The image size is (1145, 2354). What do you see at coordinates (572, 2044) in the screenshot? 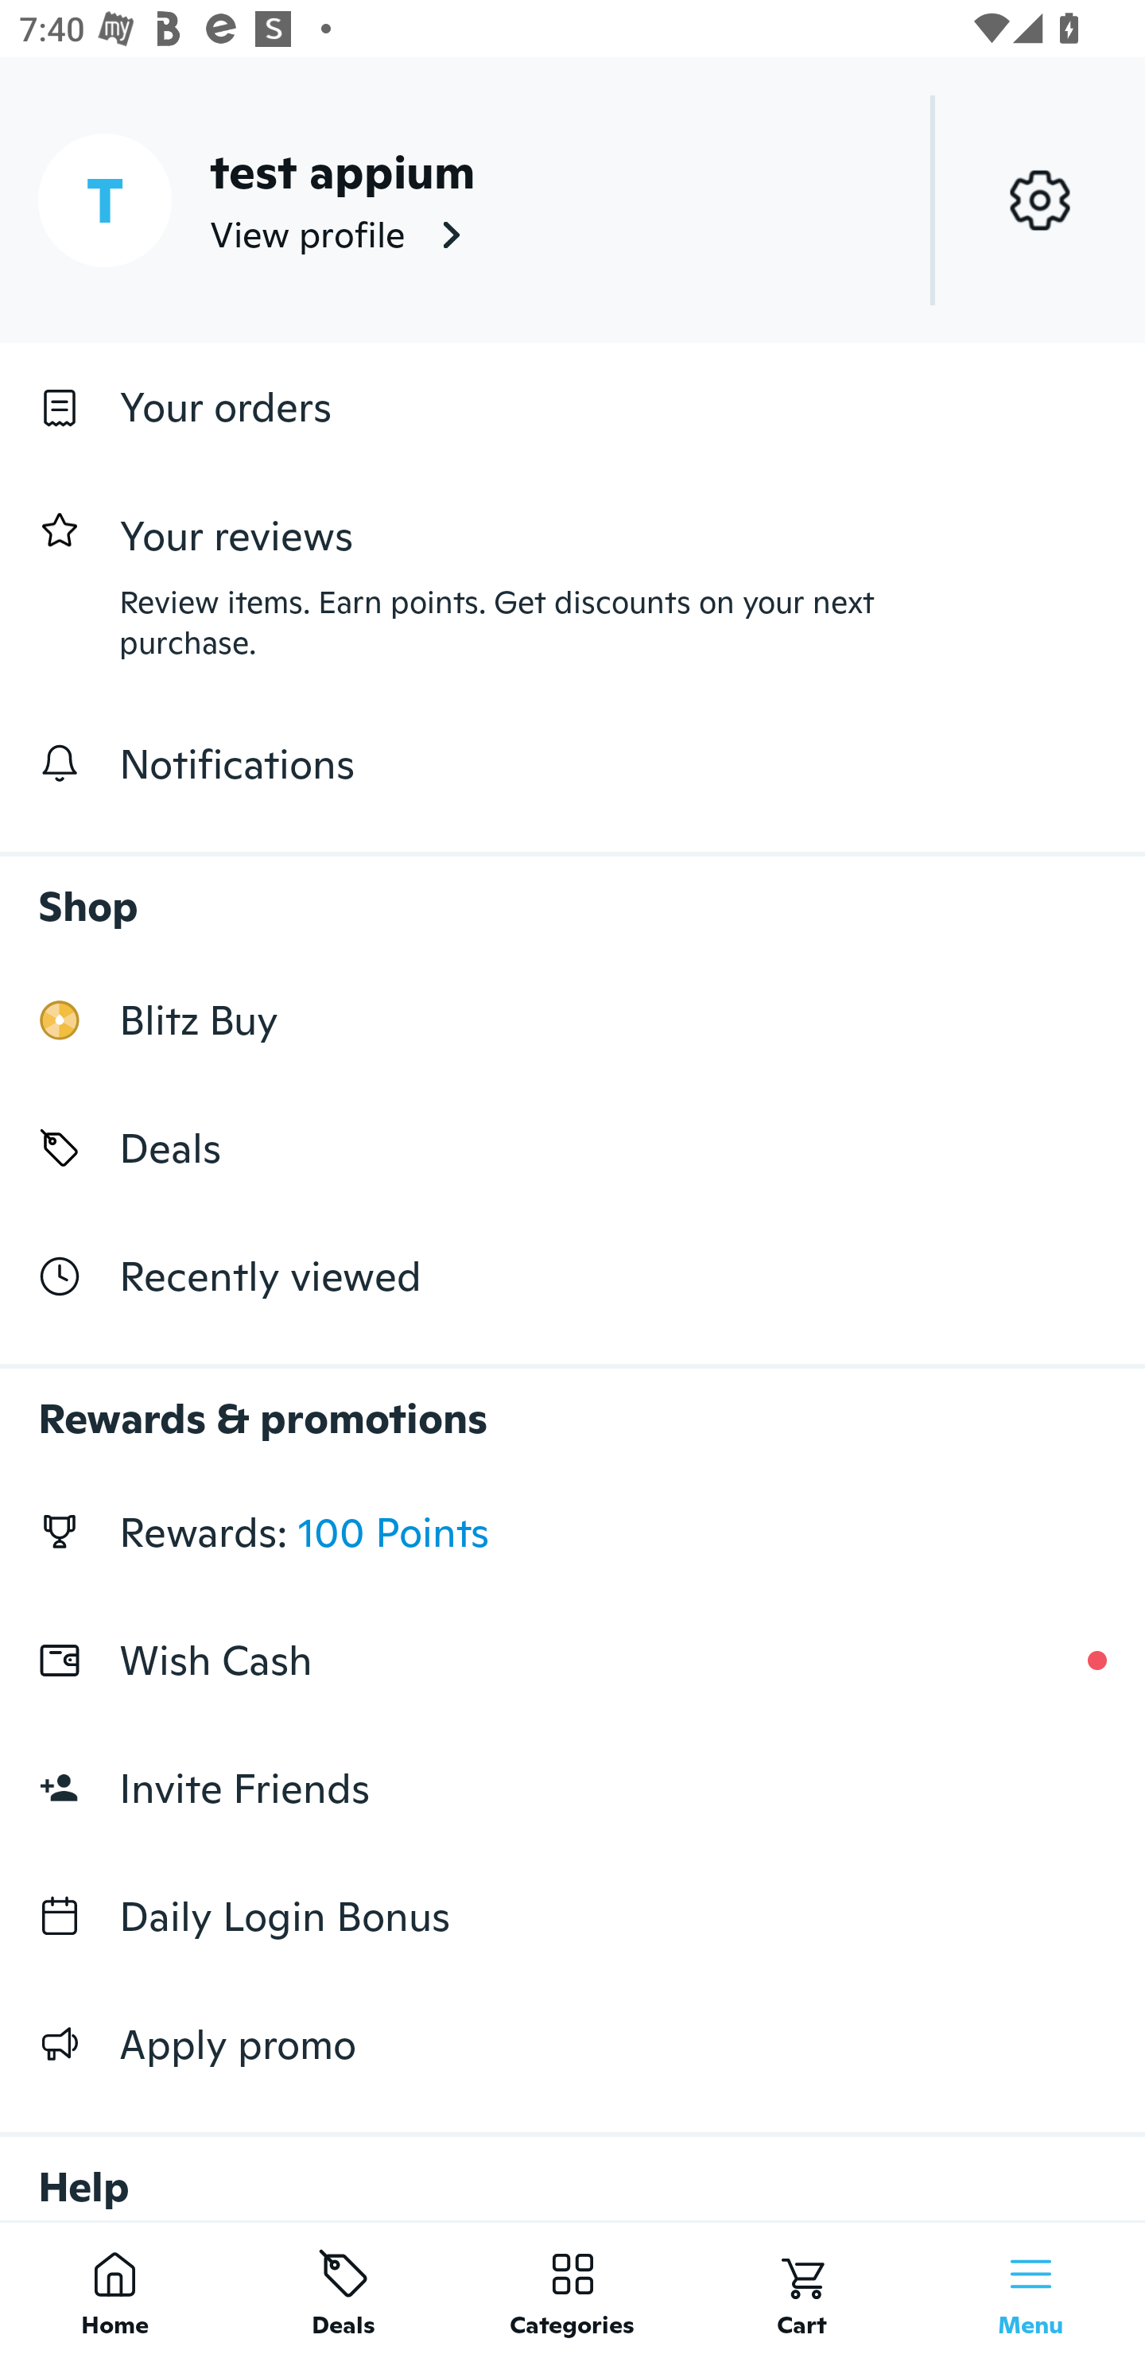
I see `Apply promo` at bounding box center [572, 2044].